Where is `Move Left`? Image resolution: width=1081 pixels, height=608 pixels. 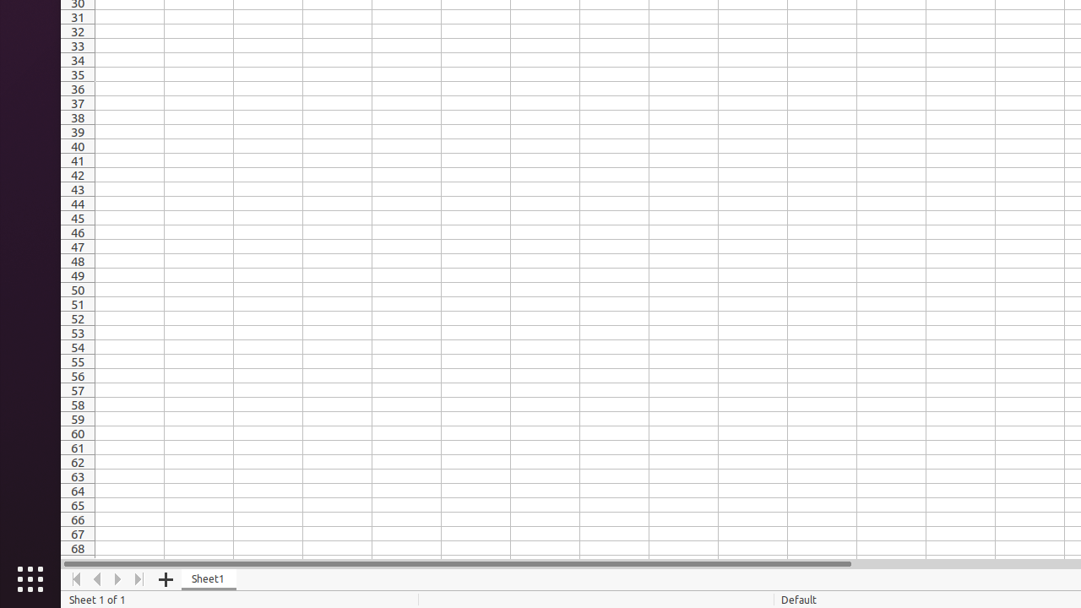
Move Left is located at coordinates (98, 579).